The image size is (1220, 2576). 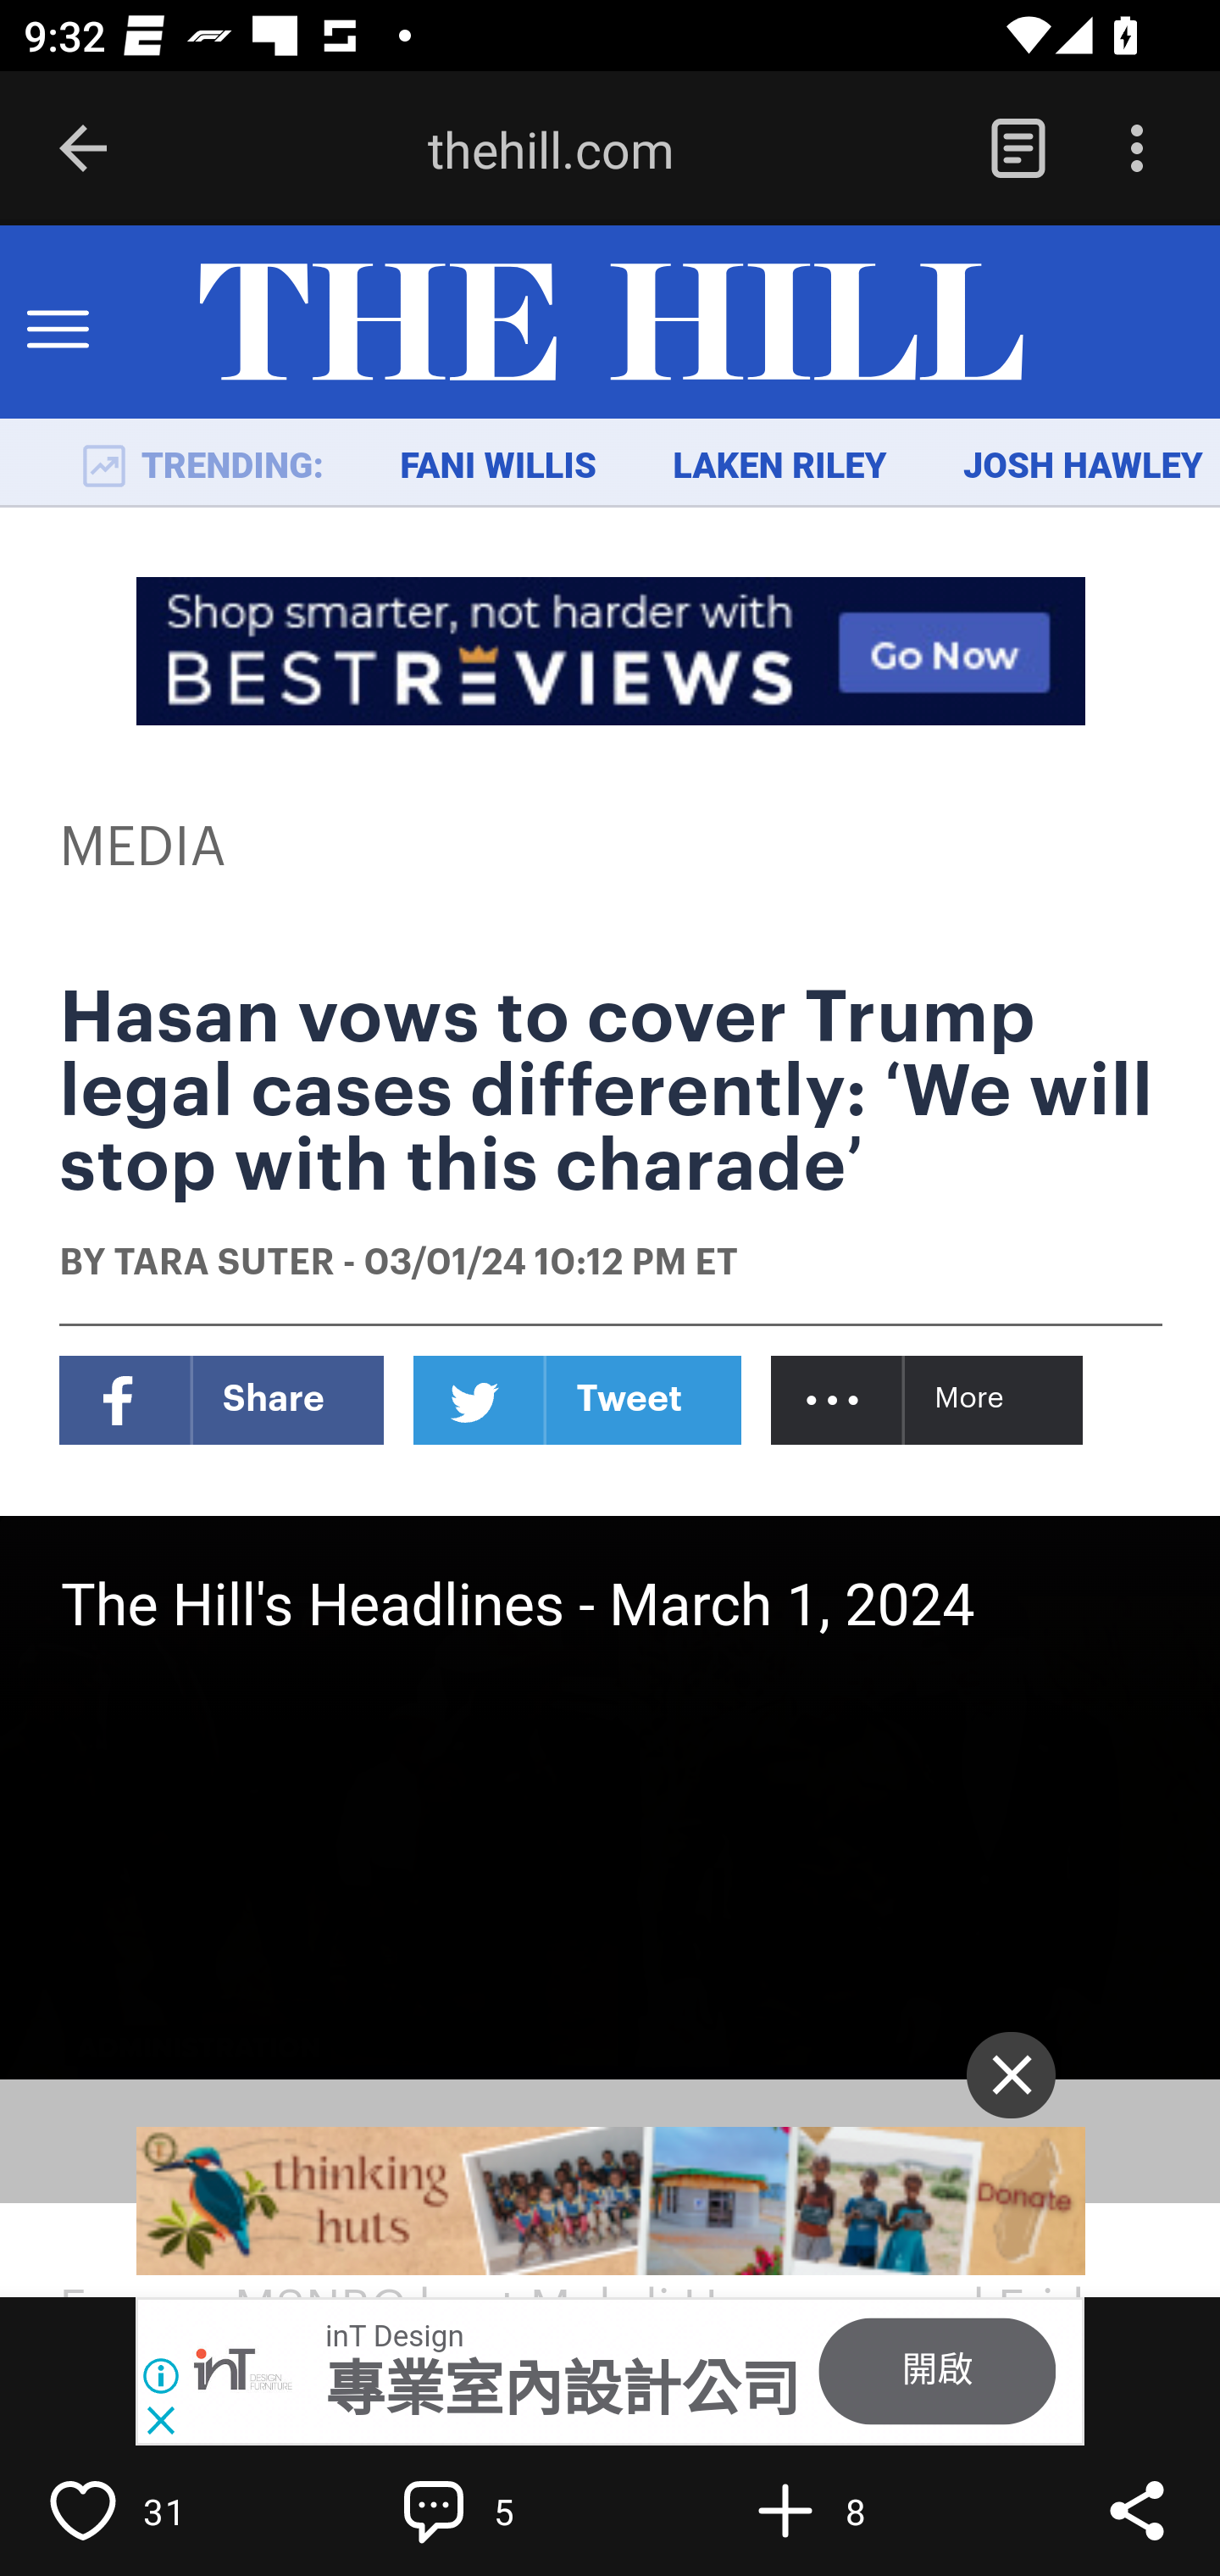 What do you see at coordinates (144, 848) in the screenshot?
I see `MEDIA` at bounding box center [144, 848].